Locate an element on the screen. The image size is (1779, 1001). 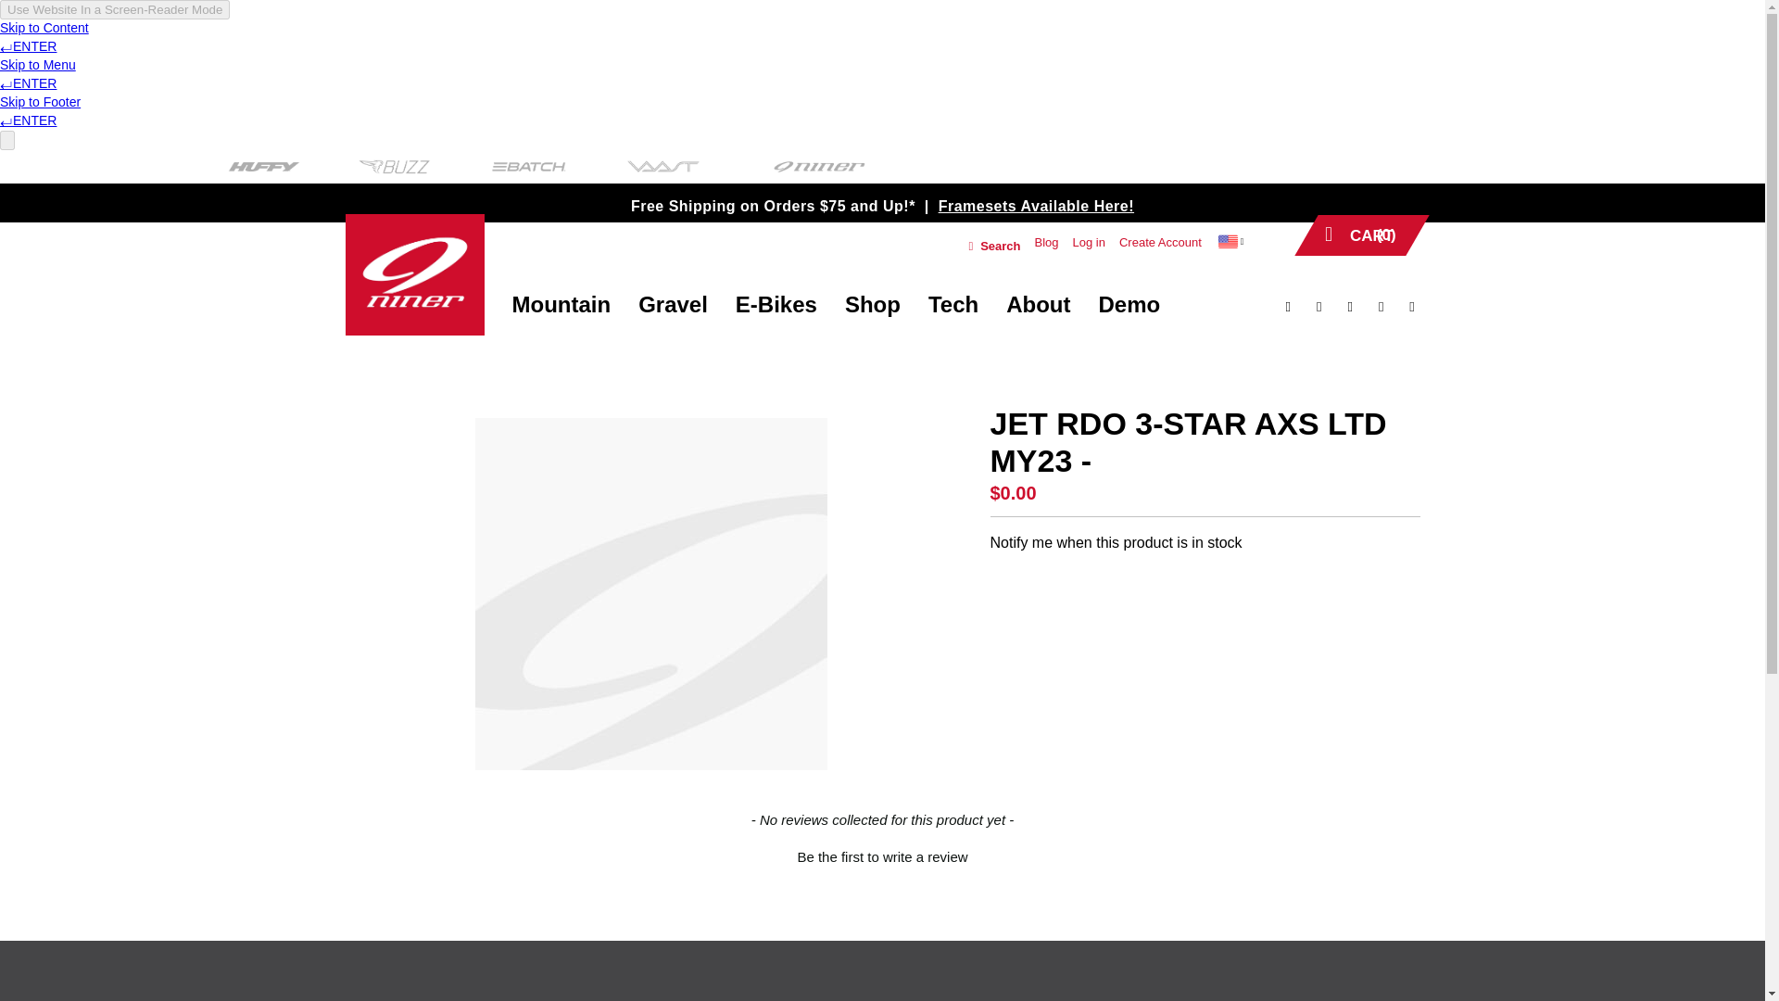
Log in is located at coordinates (1088, 243).